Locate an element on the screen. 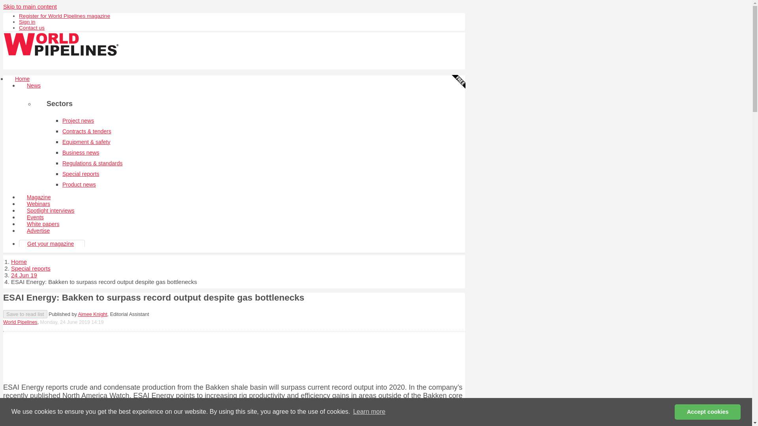  Home is located at coordinates (22, 79).